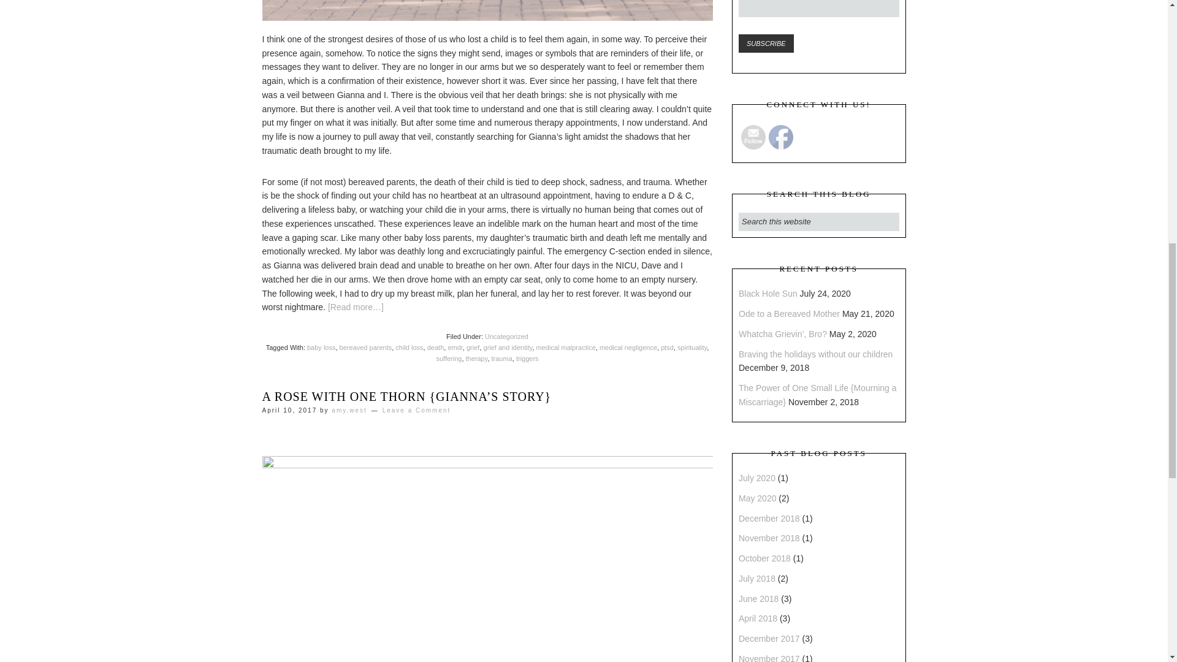  I want to click on therapy, so click(477, 358).